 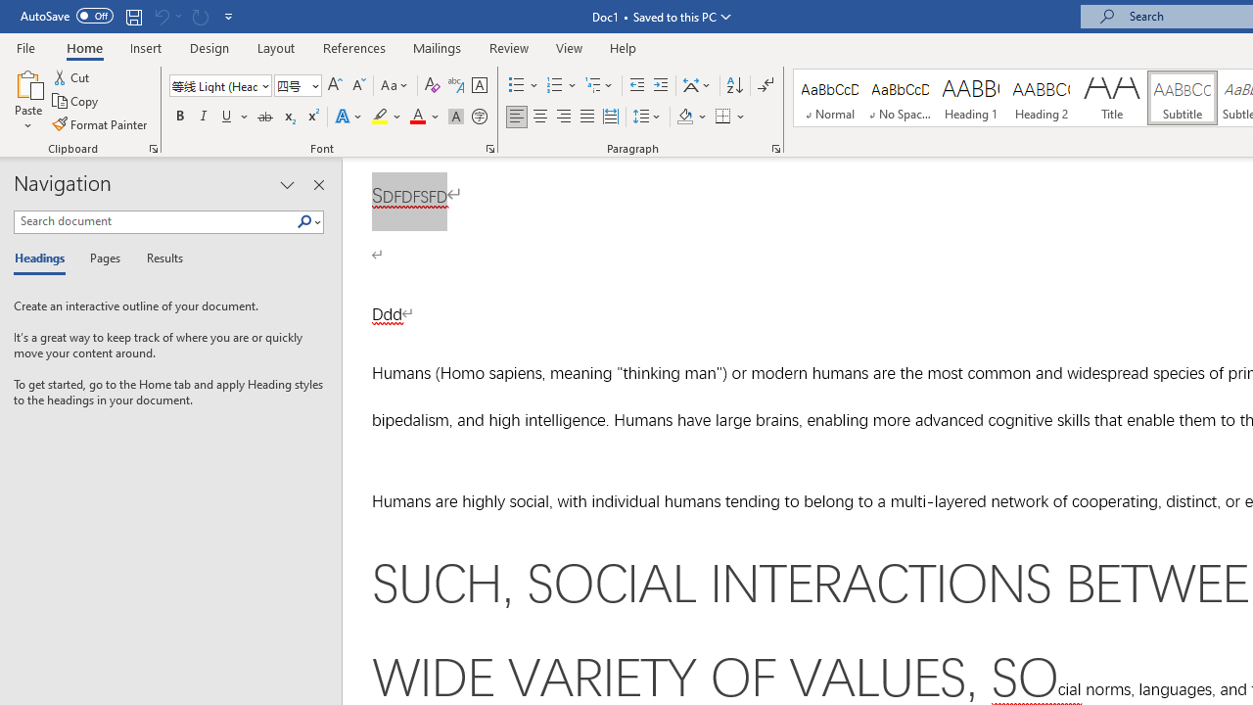 What do you see at coordinates (730, 117) in the screenshot?
I see `Borders` at bounding box center [730, 117].